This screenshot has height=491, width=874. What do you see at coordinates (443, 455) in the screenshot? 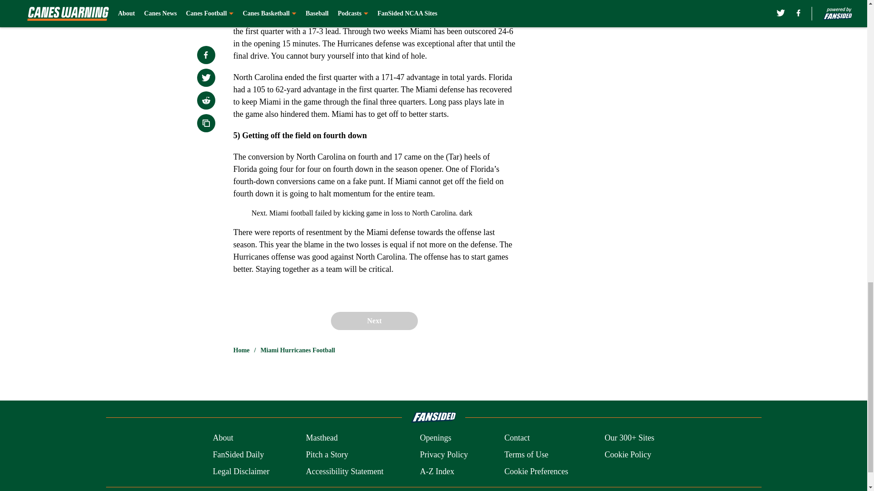
I see `Privacy Policy` at bounding box center [443, 455].